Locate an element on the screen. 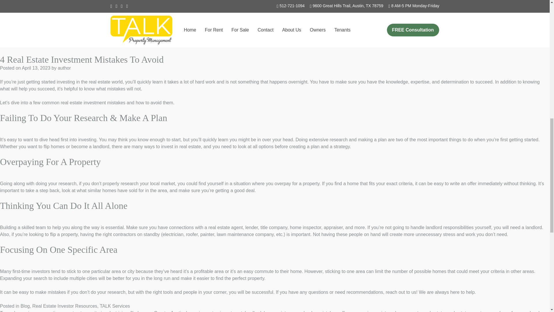 The height and width of the screenshot is (312, 554). TALK Services is located at coordinates (154, 24).